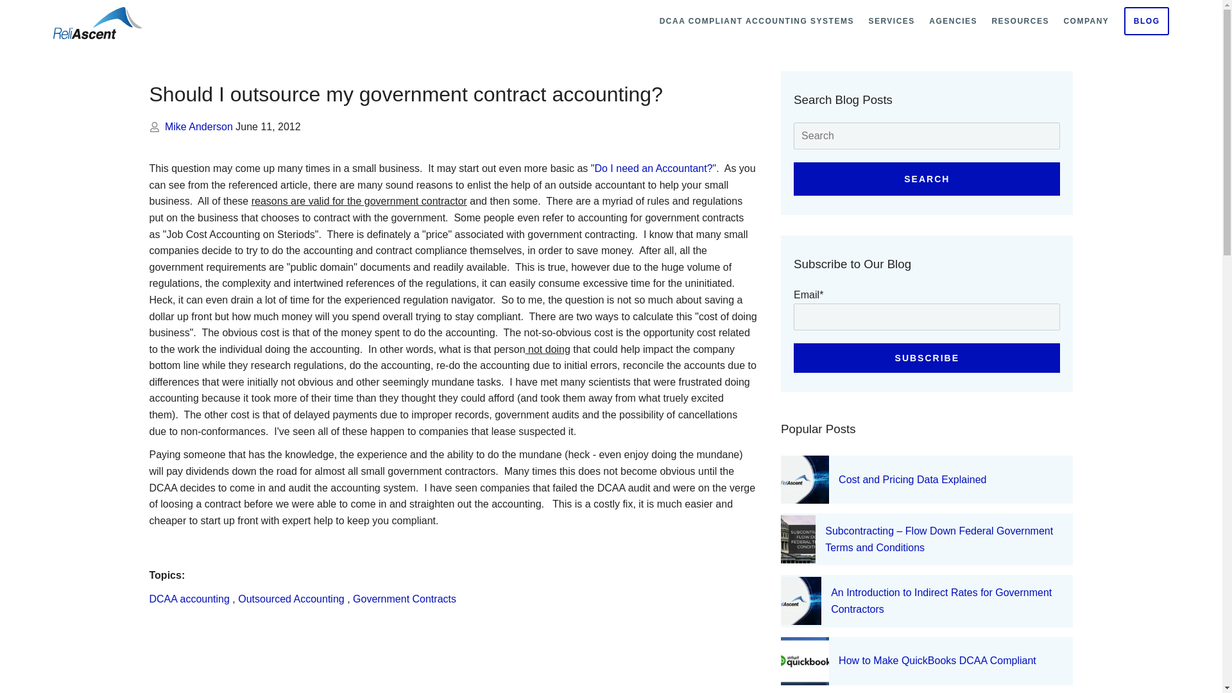  Describe the element at coordinates (891, 21) in the screenshot. I see `SERVICES` at that location.